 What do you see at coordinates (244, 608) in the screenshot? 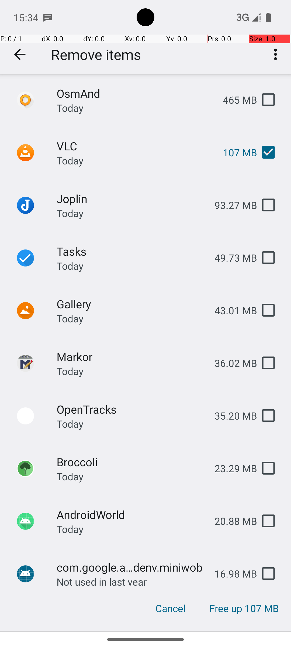
I see `Free up 107 MB` at bounding box center [244, 608].